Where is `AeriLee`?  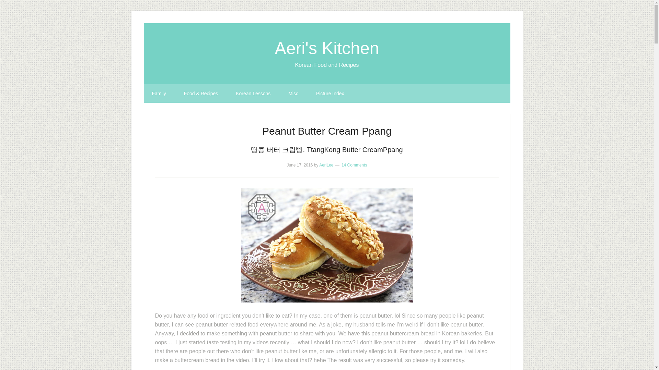 AeriLee is located at coordinates (326, 165).